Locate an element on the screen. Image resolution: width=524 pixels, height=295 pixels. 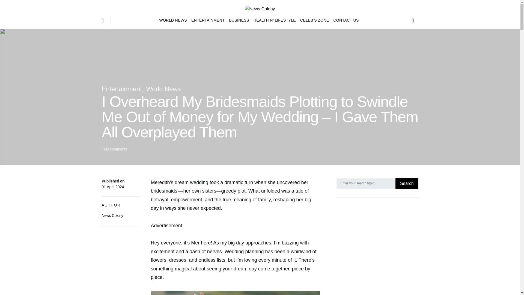
WORLD NEWS is located at coordinates (174, 20).